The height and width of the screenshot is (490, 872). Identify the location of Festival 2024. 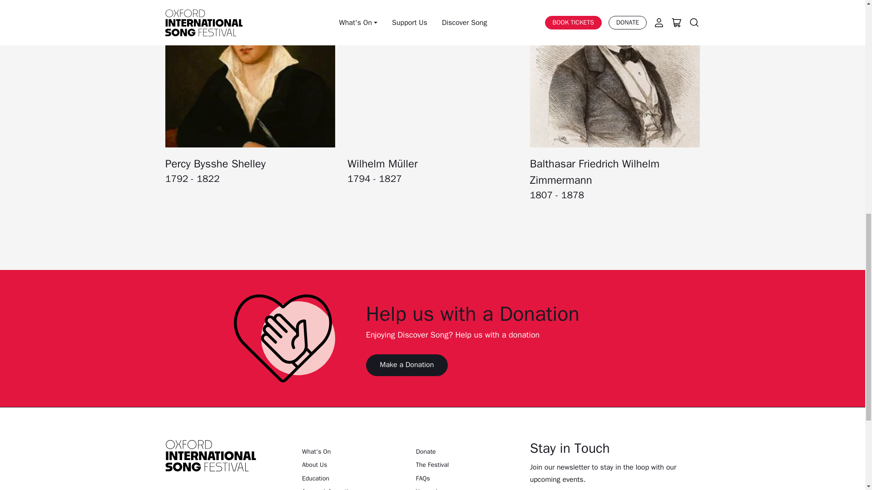
(432, 216).